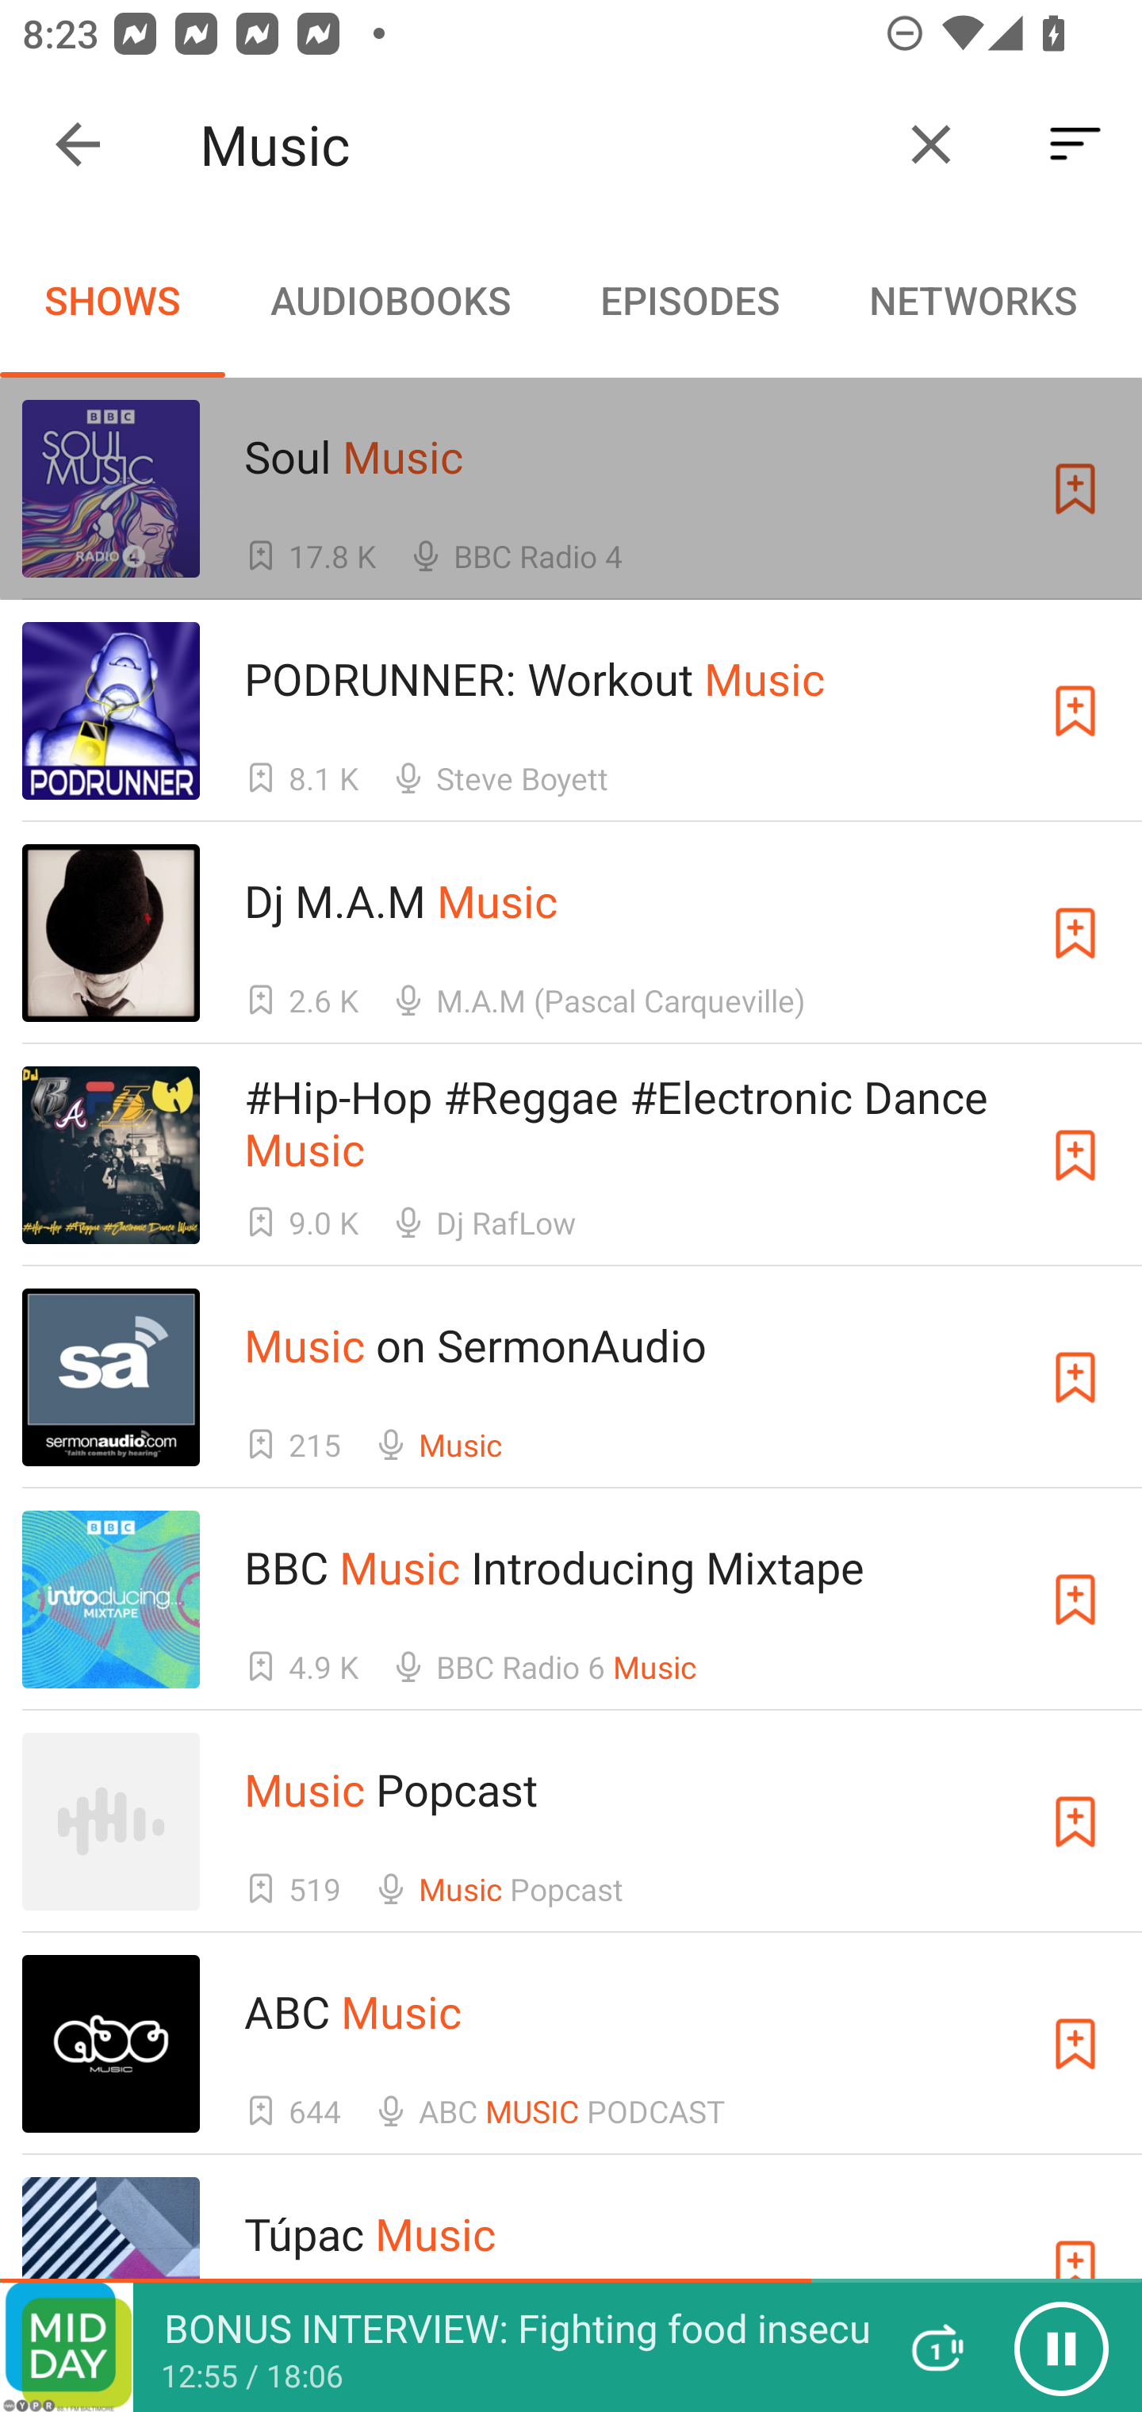  Describe the element at coordinates (389, 300) in the screenshot. I see `AUDIOBOOKS` at that location.